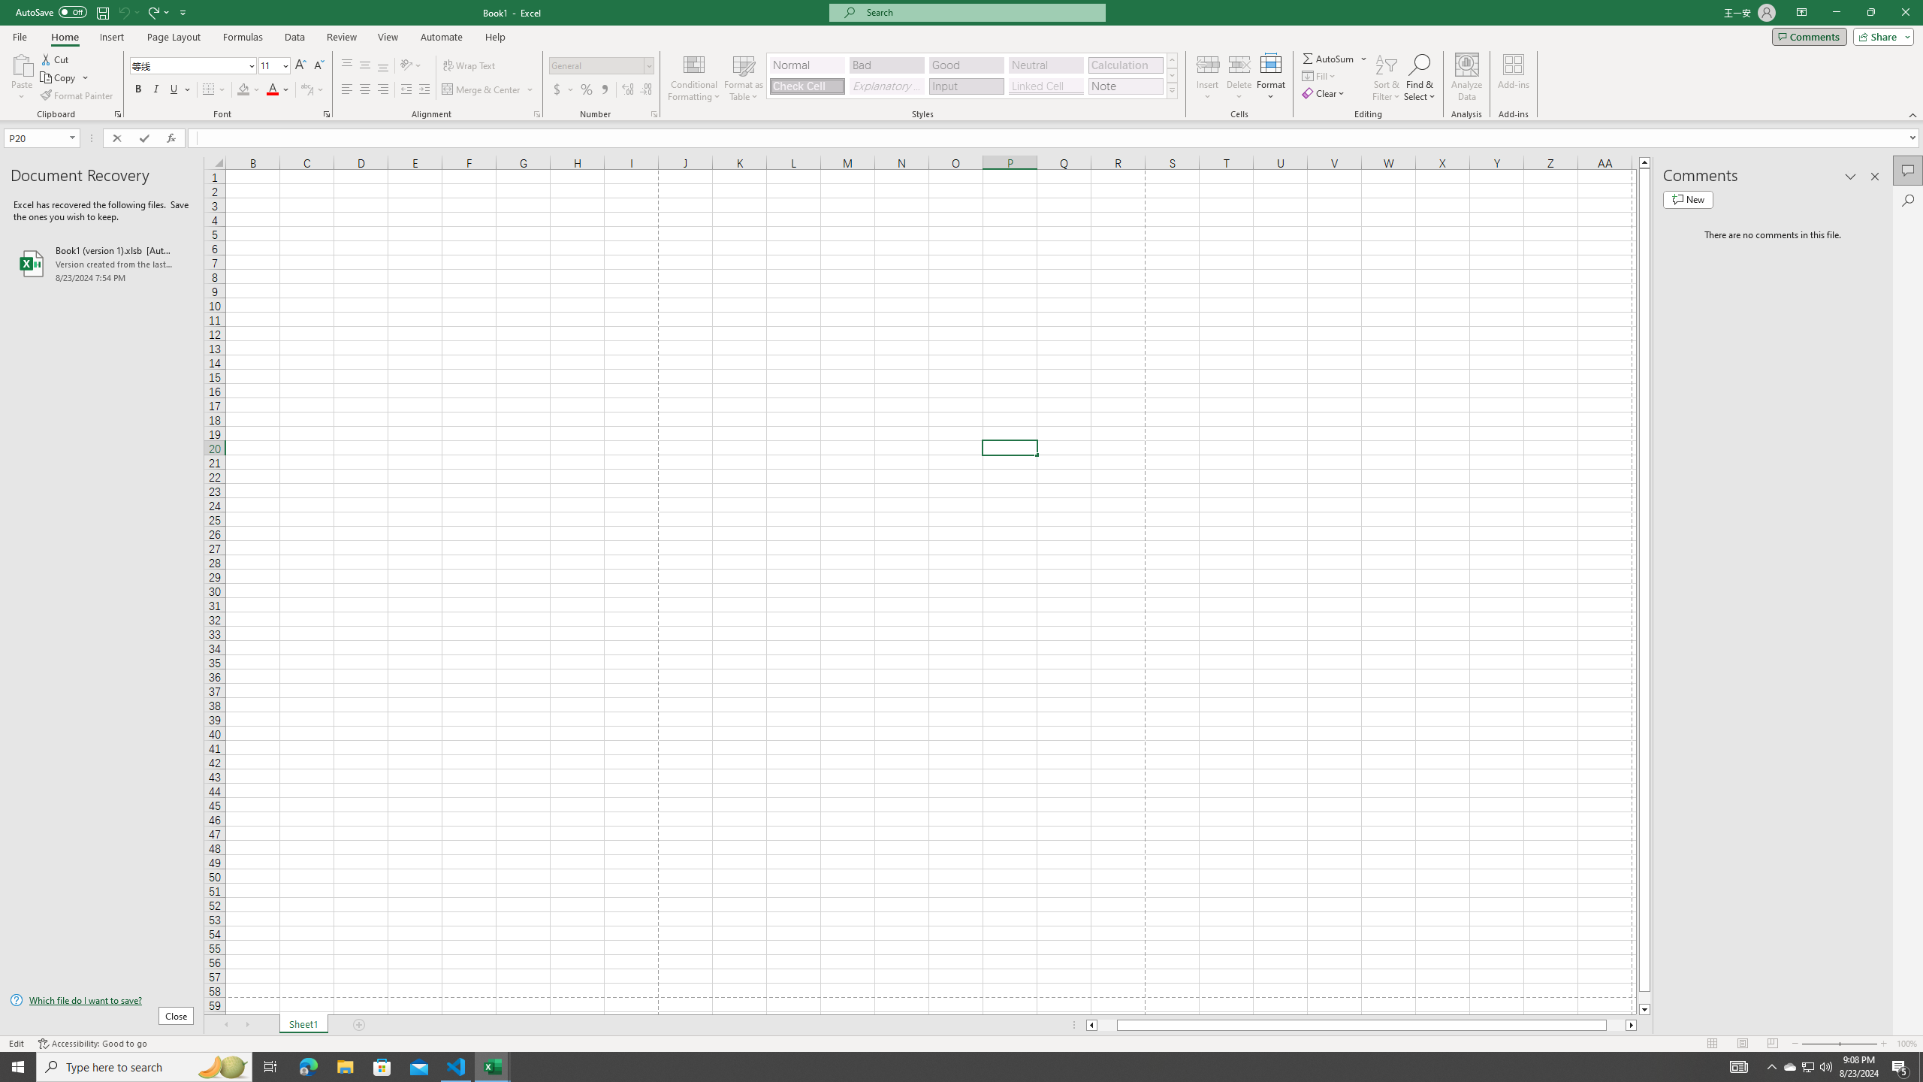 The width and height of the screenshot is (1923, 1082). What do you see at coordinates (1645, 1010) in the screenshot?
I see `Line down` at bounding box center [1645, 1010].